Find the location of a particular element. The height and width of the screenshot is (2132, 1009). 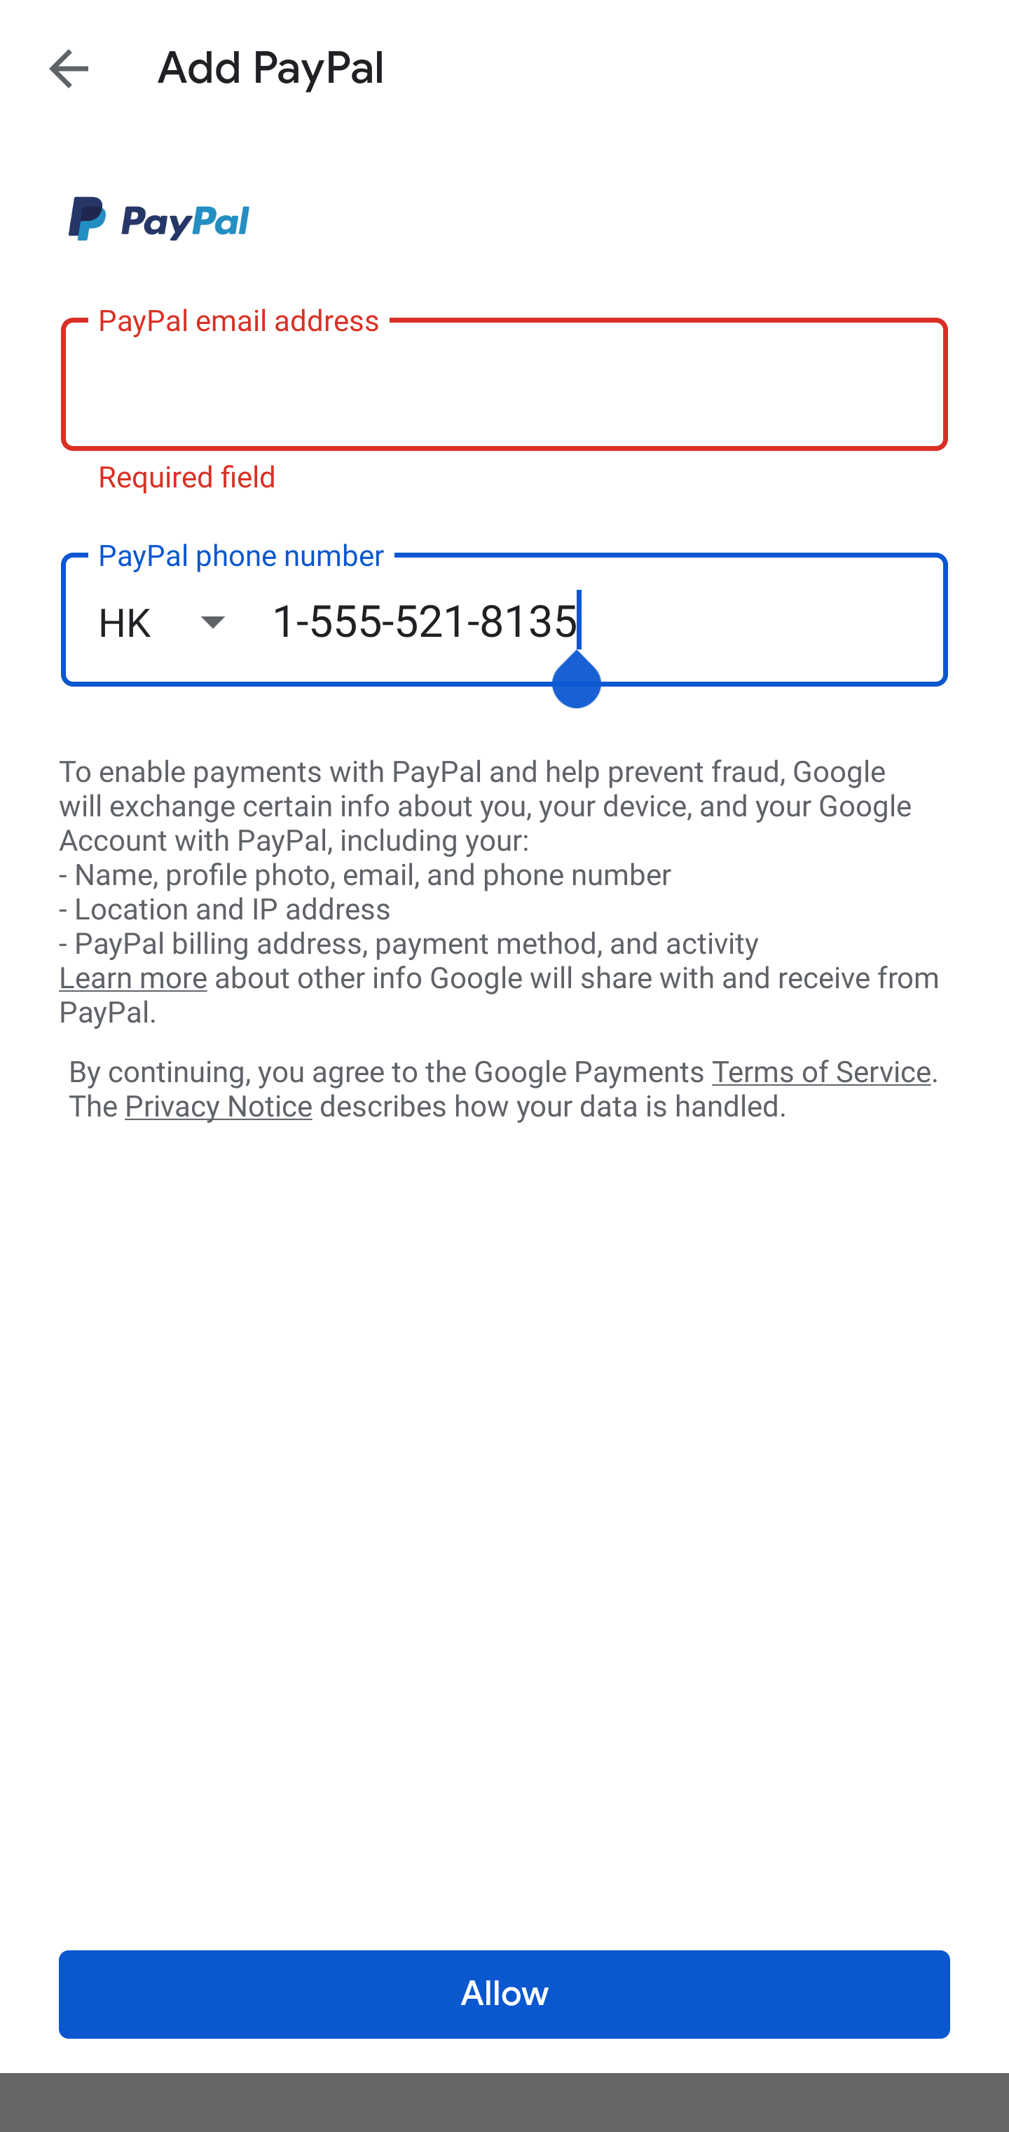

Navigate up is located at coordinates (69, 68).